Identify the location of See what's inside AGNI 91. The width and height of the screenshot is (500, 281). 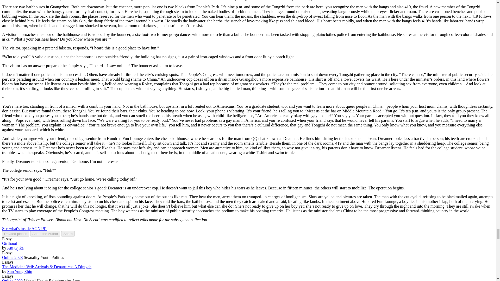
(24, 228).